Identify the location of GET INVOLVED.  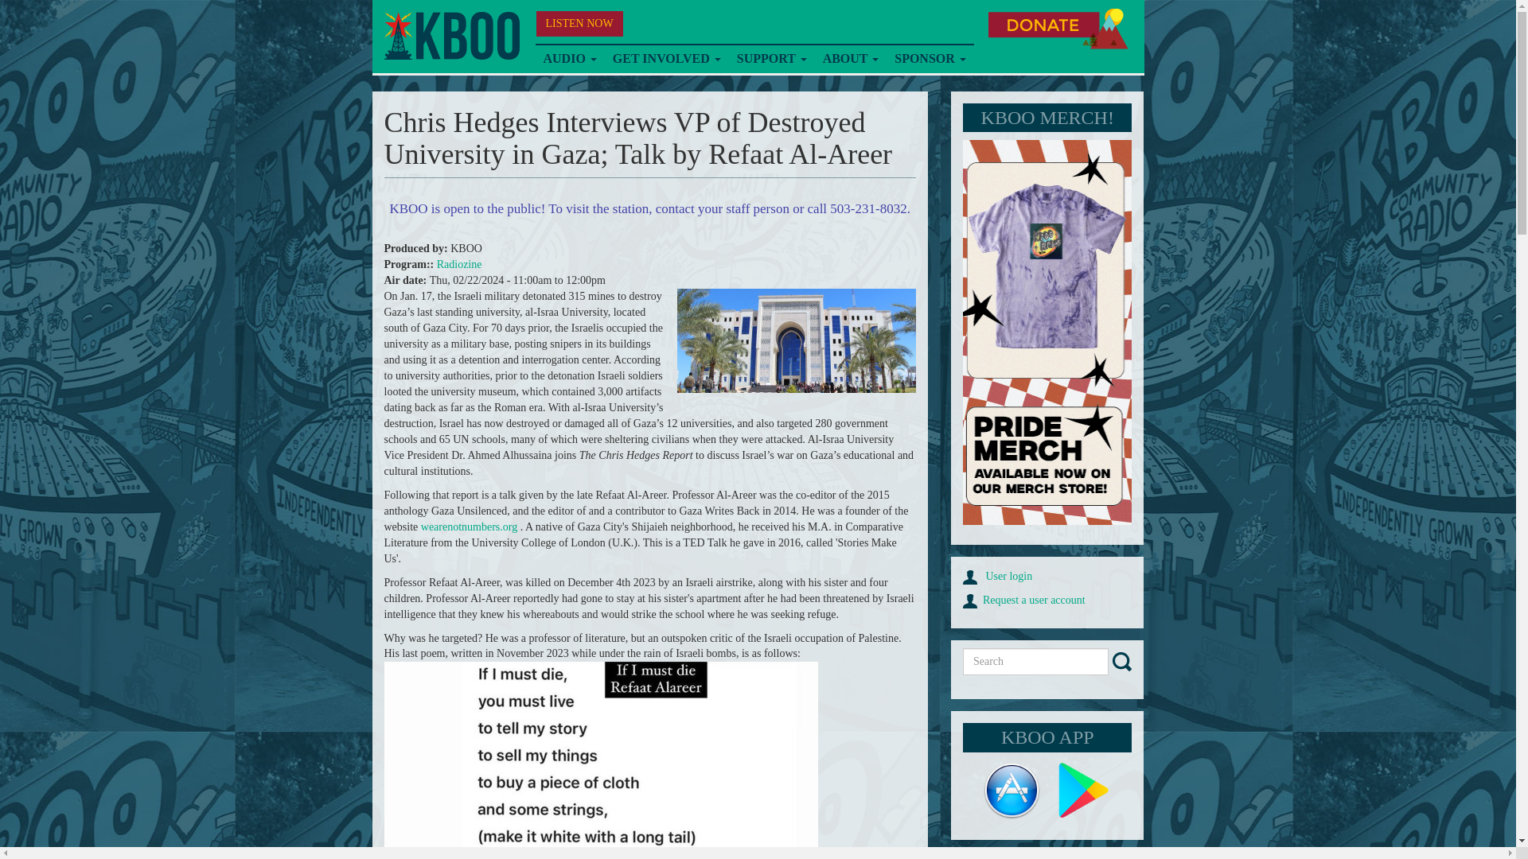
(667, 59).